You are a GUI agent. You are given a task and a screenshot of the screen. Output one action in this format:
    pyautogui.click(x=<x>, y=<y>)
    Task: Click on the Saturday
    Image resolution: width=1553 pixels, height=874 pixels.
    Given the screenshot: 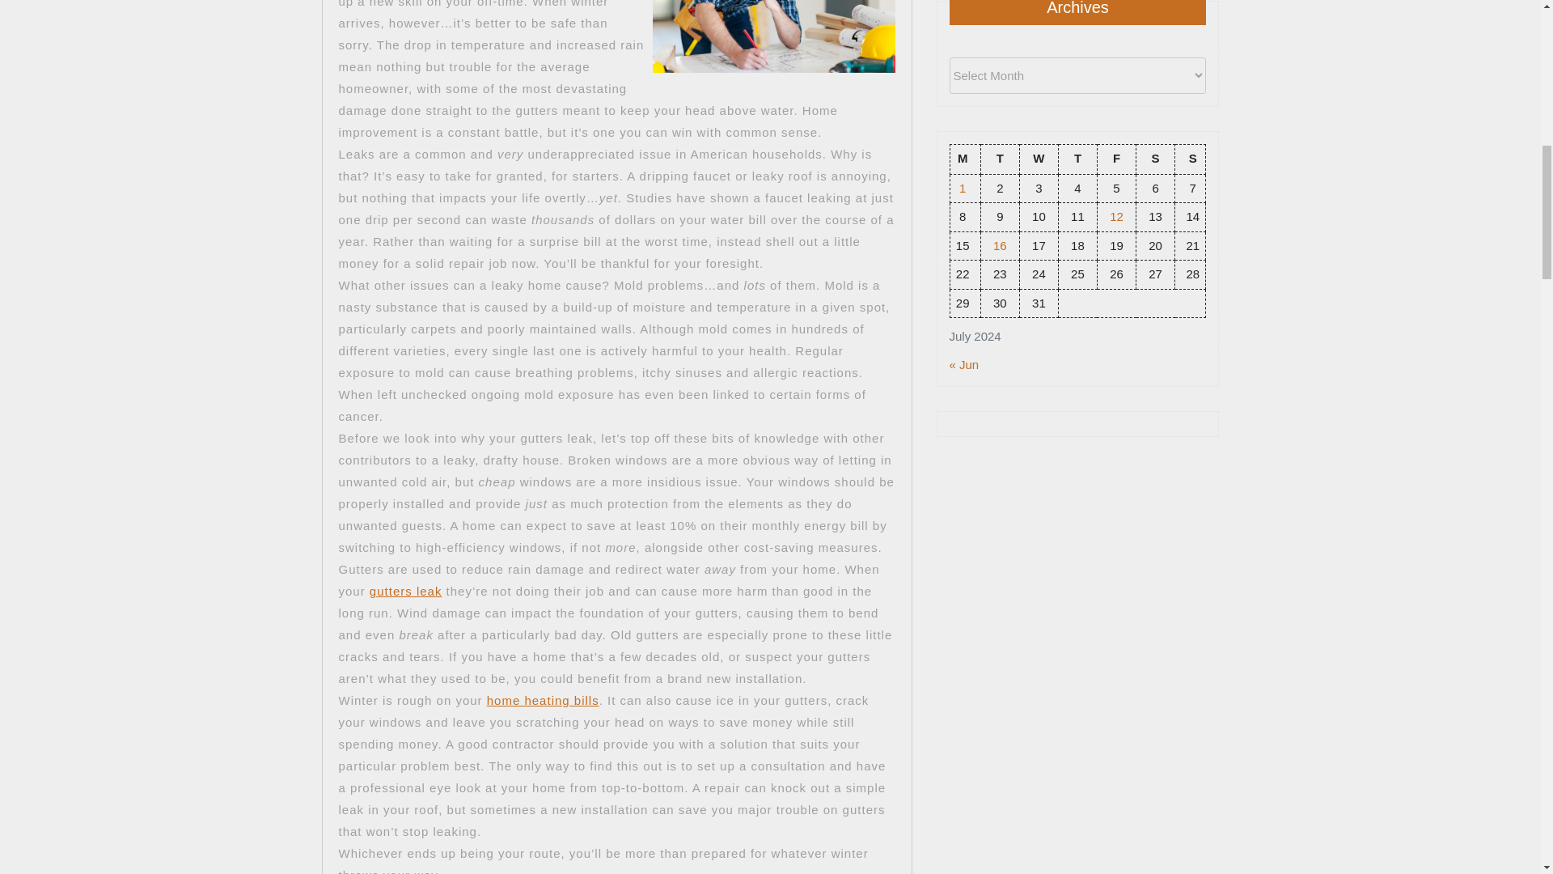 What is the action you would take?
    pyautogui.click(x=1156, y=159)
    